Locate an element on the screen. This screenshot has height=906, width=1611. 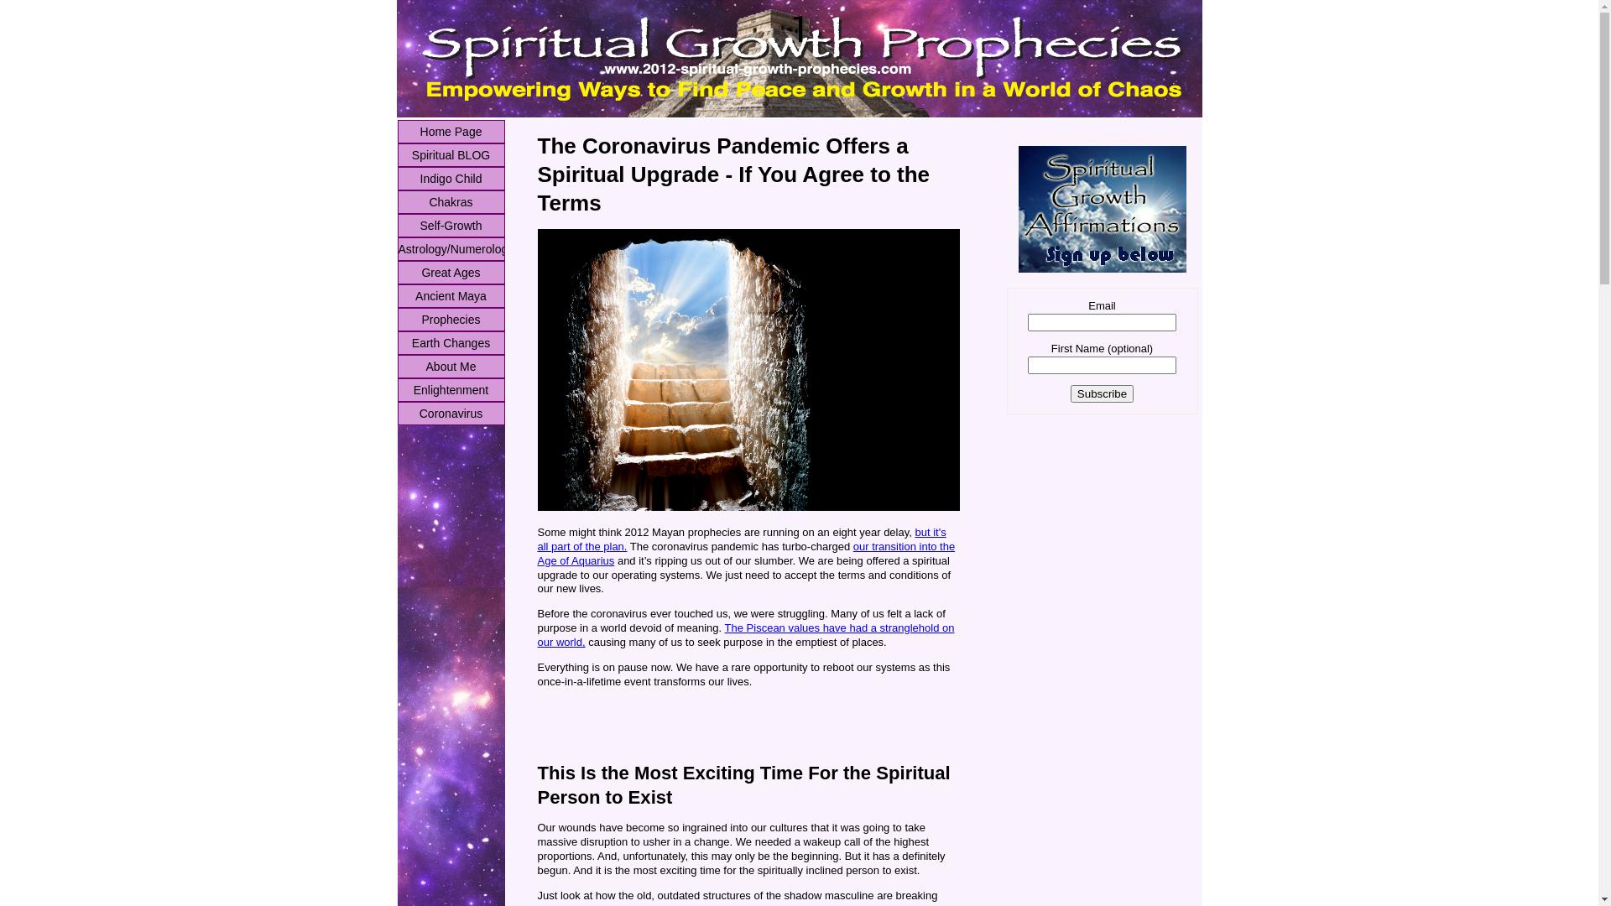
The Piscean values have had a stranglehold on our world, is located at coordinates (745, 635).